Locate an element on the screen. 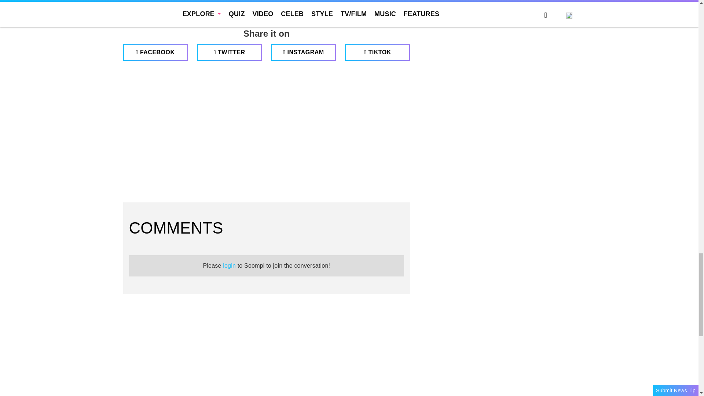 This screenshot has width=704, height=396. OMG is located at coordinates (337, 3).